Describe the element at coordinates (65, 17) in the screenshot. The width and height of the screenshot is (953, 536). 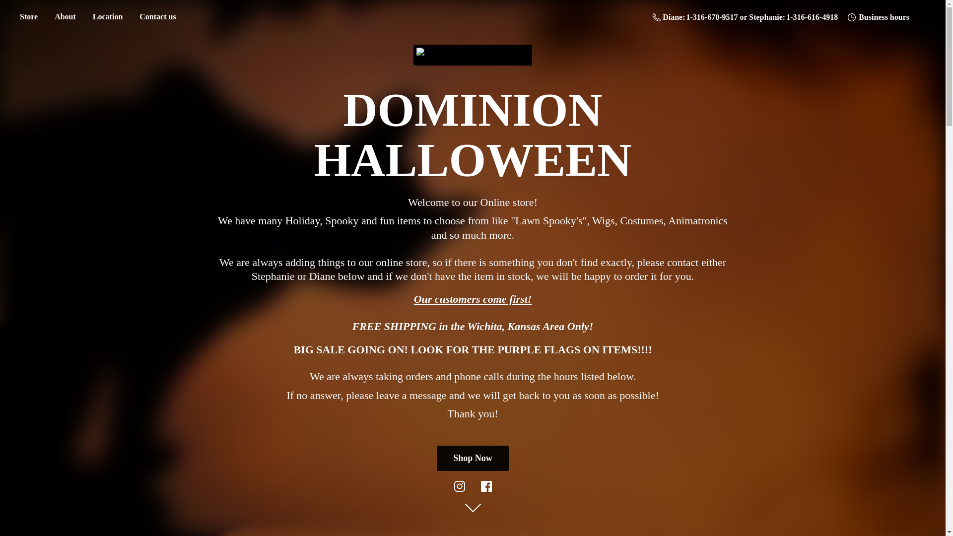
I see `About` at that location.